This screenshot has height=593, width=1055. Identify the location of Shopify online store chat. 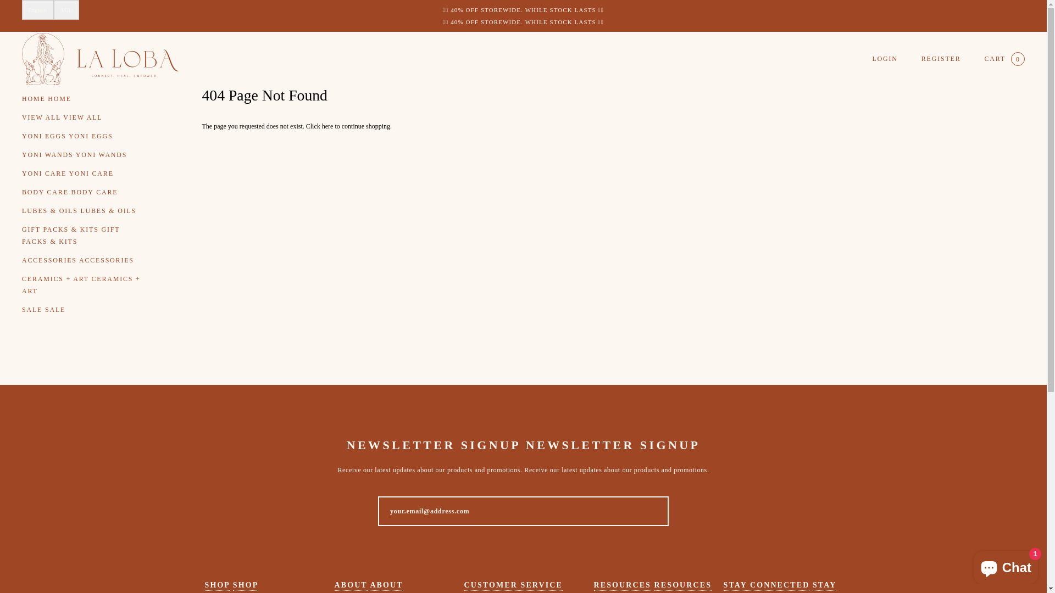
(1006, 566).